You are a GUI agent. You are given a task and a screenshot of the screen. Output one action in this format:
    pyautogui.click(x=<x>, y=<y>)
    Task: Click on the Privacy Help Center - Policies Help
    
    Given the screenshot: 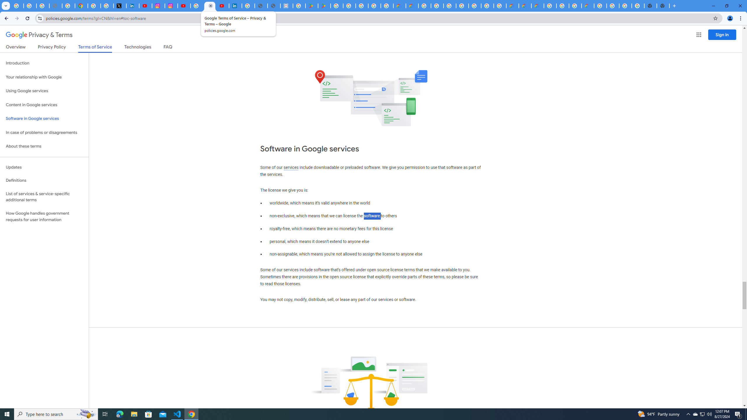 What is the action you would take?
    pyautogui.click(x=69, y=6)
    